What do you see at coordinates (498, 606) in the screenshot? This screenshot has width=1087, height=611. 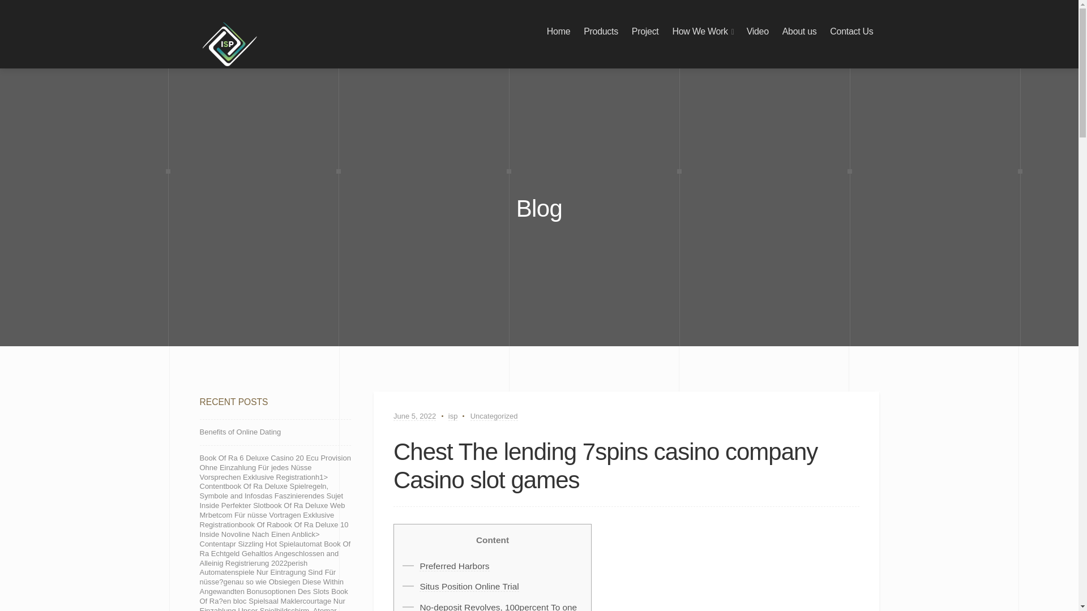 I see `No-deposit Revolves, 100percent To one hundred` at bounding box center [498, 606].